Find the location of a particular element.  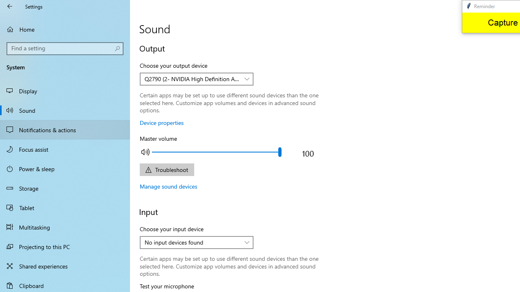

Output device troubleshoot is located at coordinates (167, 170).